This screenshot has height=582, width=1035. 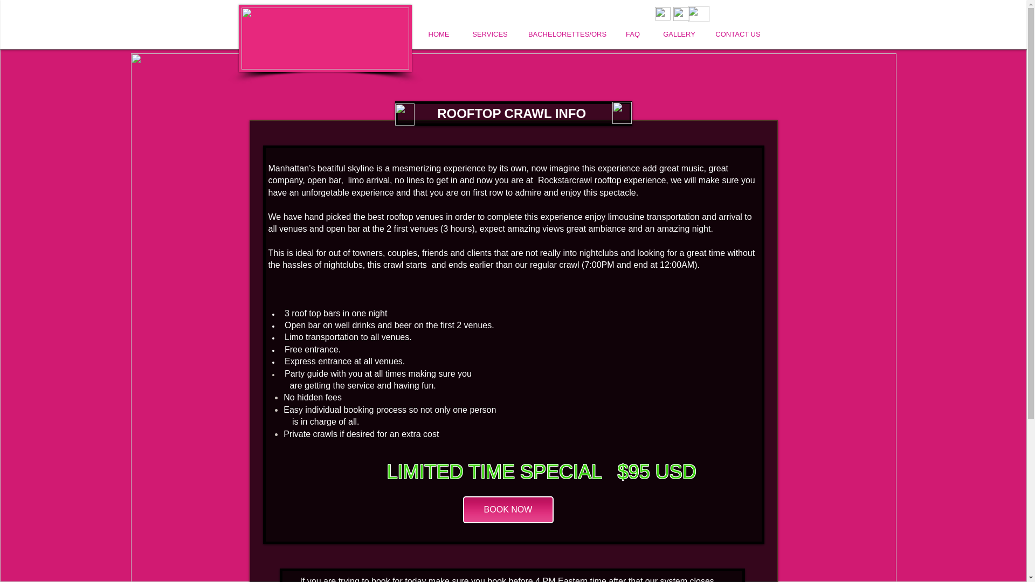 What do you see at coordinates (679, 34) in the screenshot?
I see `GALLERY` at bounding box center [679, 34].